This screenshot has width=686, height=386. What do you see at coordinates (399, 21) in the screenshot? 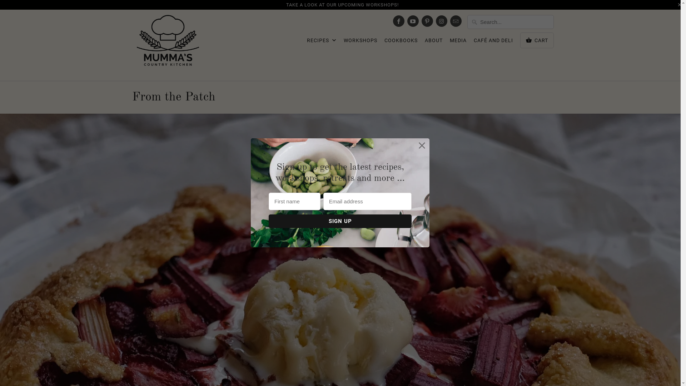
I see `Mumma's Country Kitchen on Facebook` at bounding box center [399, 21].